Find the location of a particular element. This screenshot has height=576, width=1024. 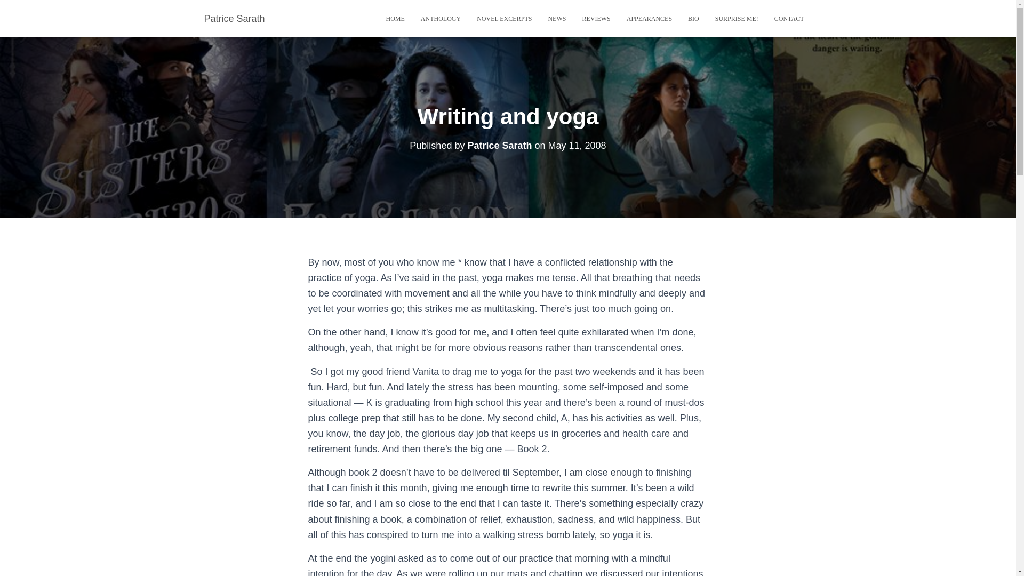

Patrice Sarath is located at coordinates (235, 18).